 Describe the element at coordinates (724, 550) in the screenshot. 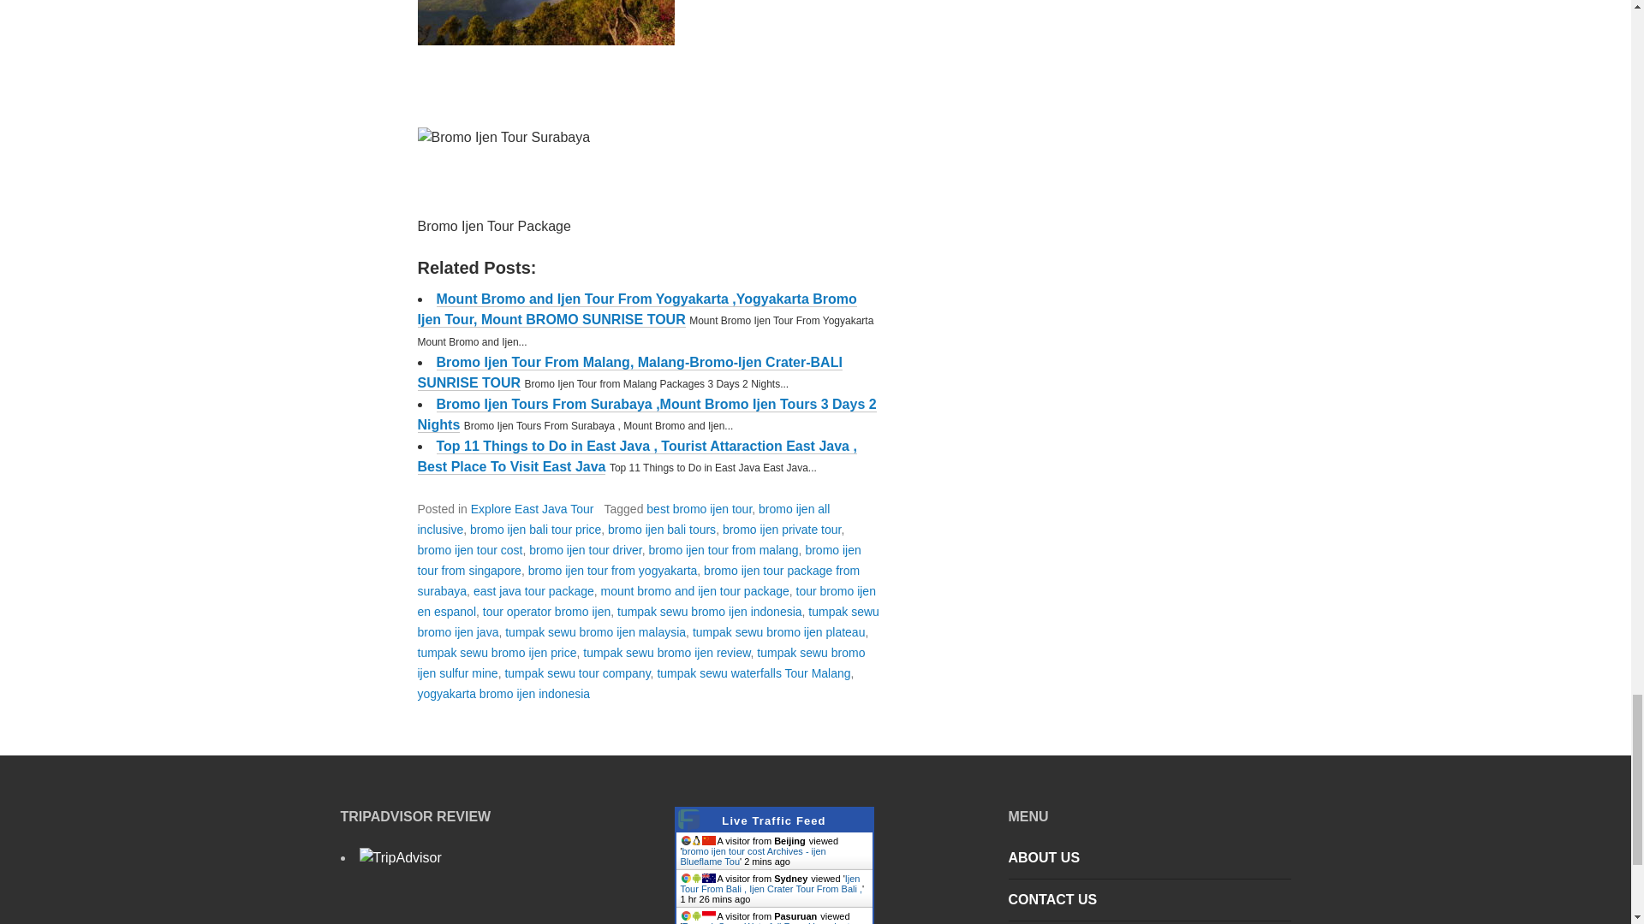

I see `bromo ijen tour from malang` at that location.